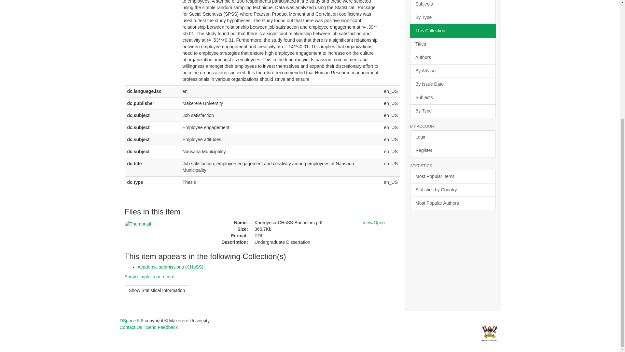 Image resolution: width=625 pixels, height=352 pixels. I want to click on Titles, so click(452, 44).